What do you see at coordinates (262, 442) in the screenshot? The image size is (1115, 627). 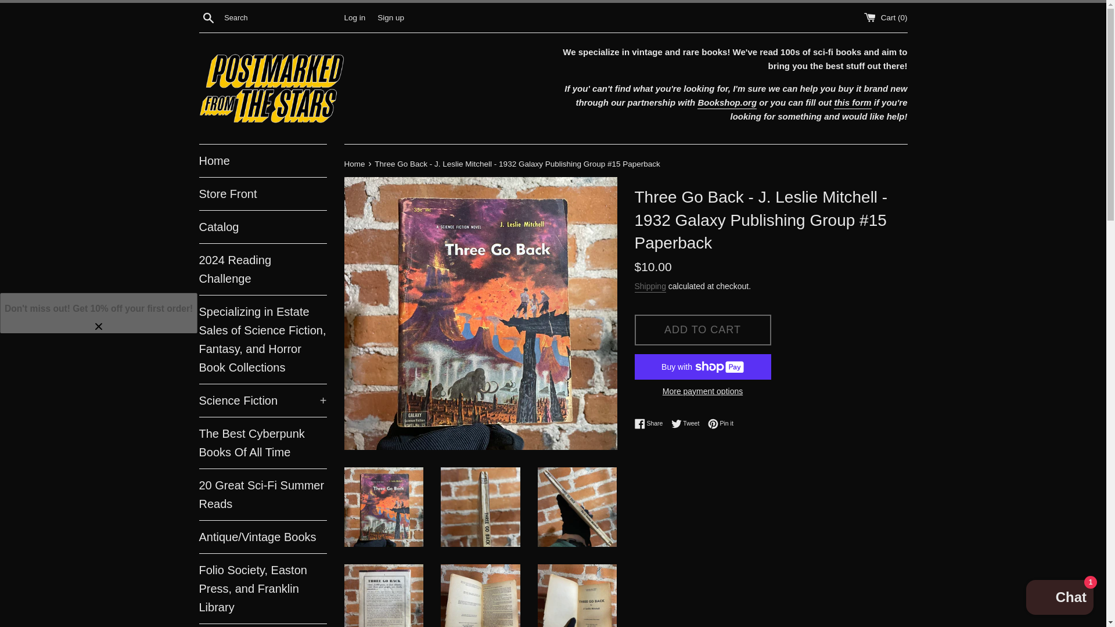 I see `The Best Cyberpunk Books Of All Time` at bounding box center [262, 442].